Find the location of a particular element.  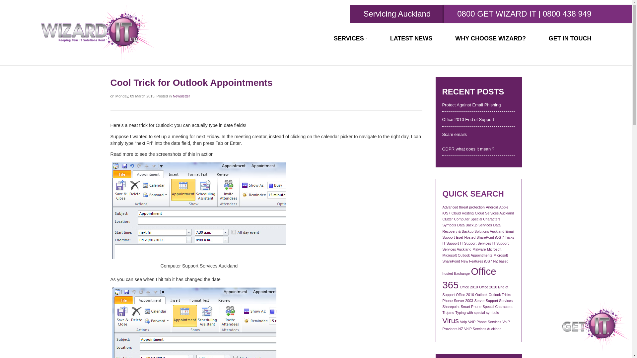

Advanced threat protection is located at coordinates (464, 207).